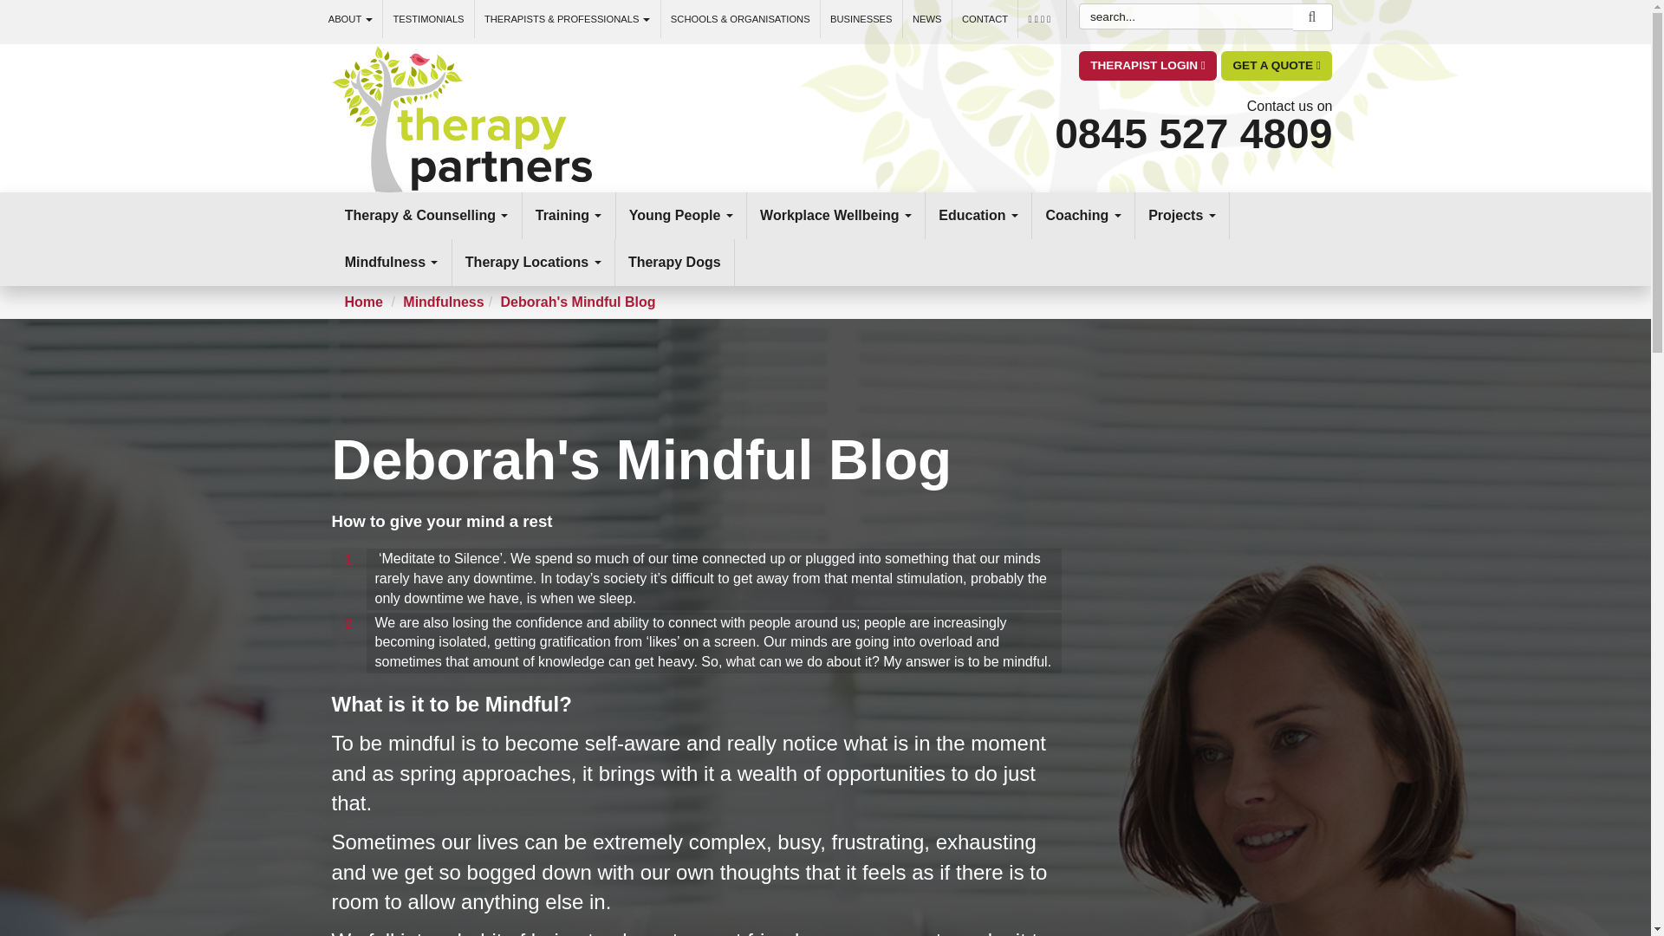 The height and width of the screenshot is (936, 1664). Describe the element at coordinates (861, 19) in the screenshot. I see `BUSINESSES` at that location.